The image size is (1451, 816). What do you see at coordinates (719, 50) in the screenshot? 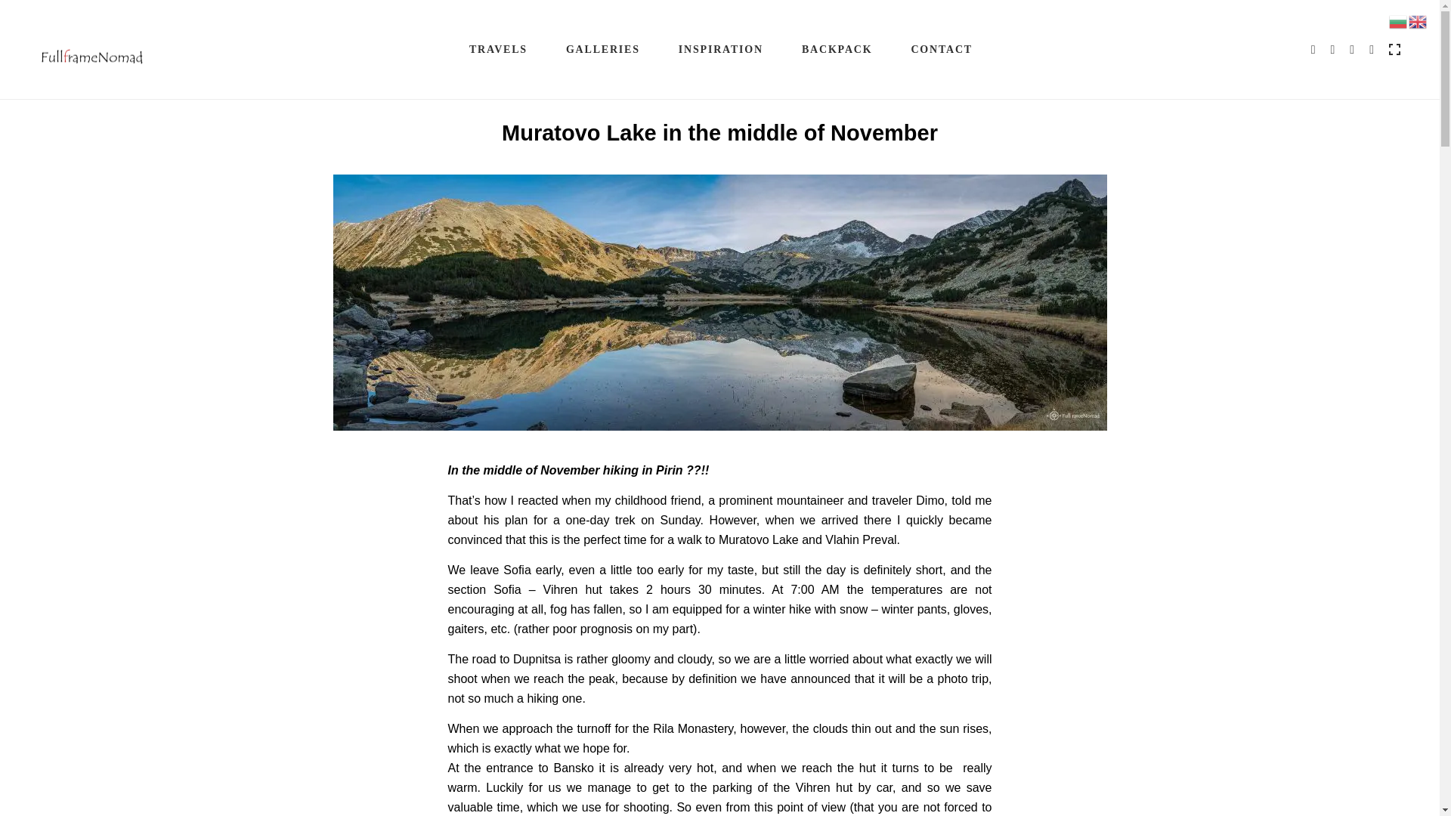
I see `INSPIRATION` at bounding box center [719, 50].